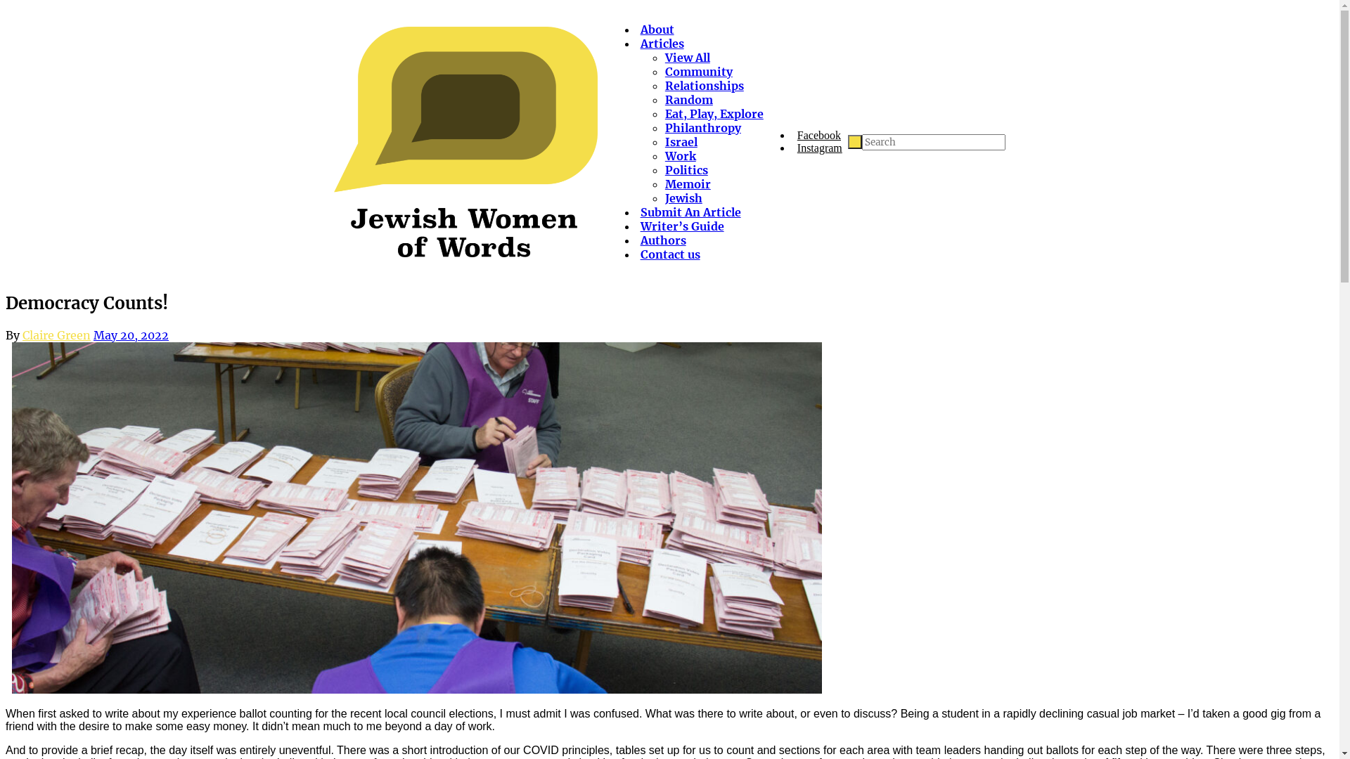 The width and height of the screenshot is (1350, 759). What do you see at coordinates (465, 142) in the screenshot?
I see `Jewish Women of Words` at bounding box center [465, 142].